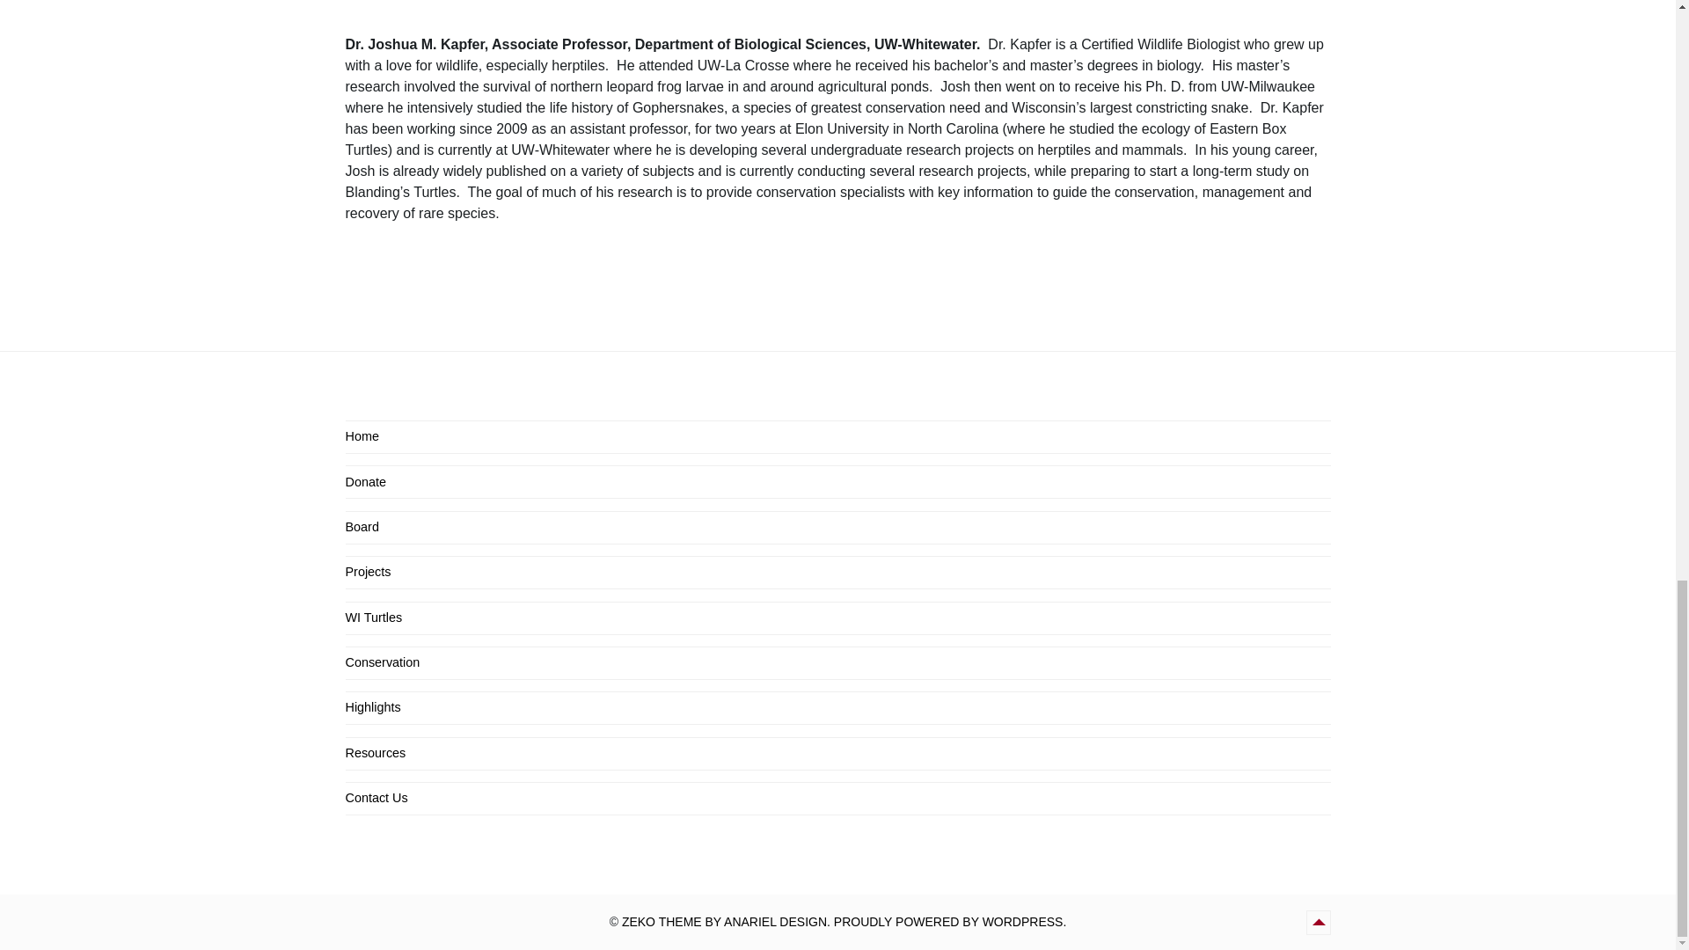 The width and height of the screenshot is (1689, 950). Describe the element at coordinates (373, 617) in the screenshot. I see `WI Turtles` at that location.